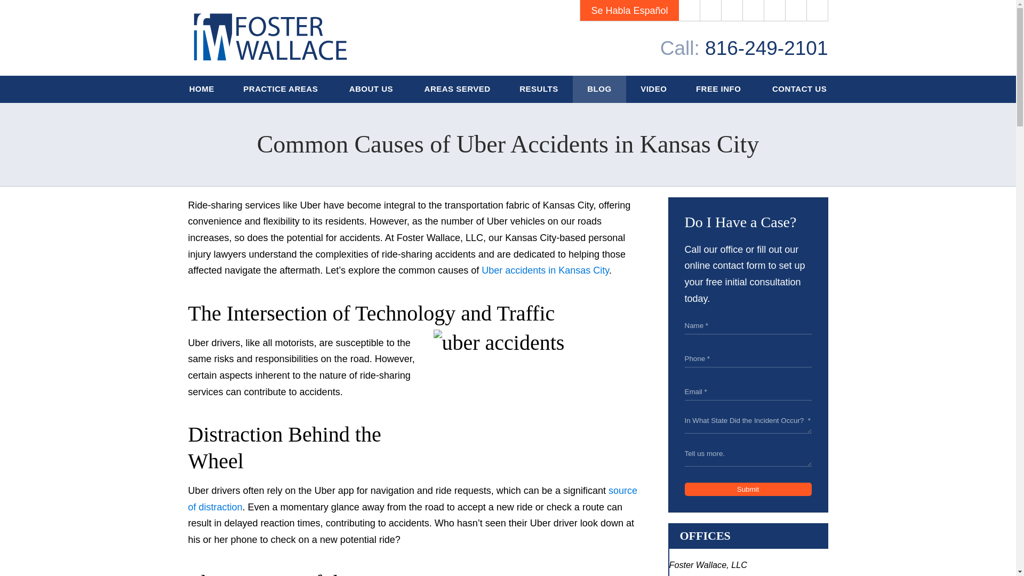 Image resolution: width=1024 pixels, height=576 pixels. Describe the element at coordinates (202, 89) in the screenshot. I see `HOME` at that location.